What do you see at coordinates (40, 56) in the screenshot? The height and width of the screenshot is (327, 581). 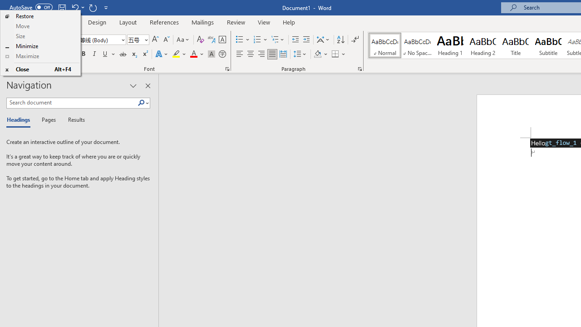 I see `Maximize` at bounding box center [40, 56].